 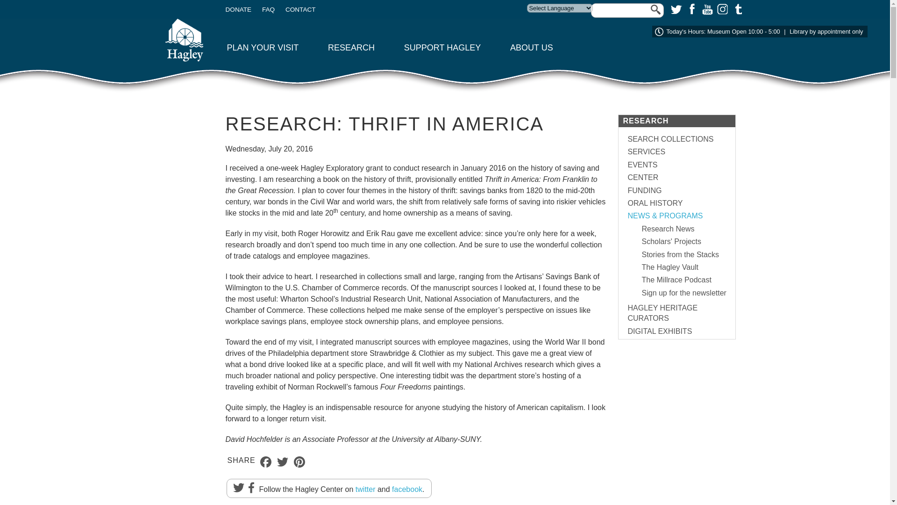 I want to click on Enter the terms you wish to search for., so click(x=627, y=10).